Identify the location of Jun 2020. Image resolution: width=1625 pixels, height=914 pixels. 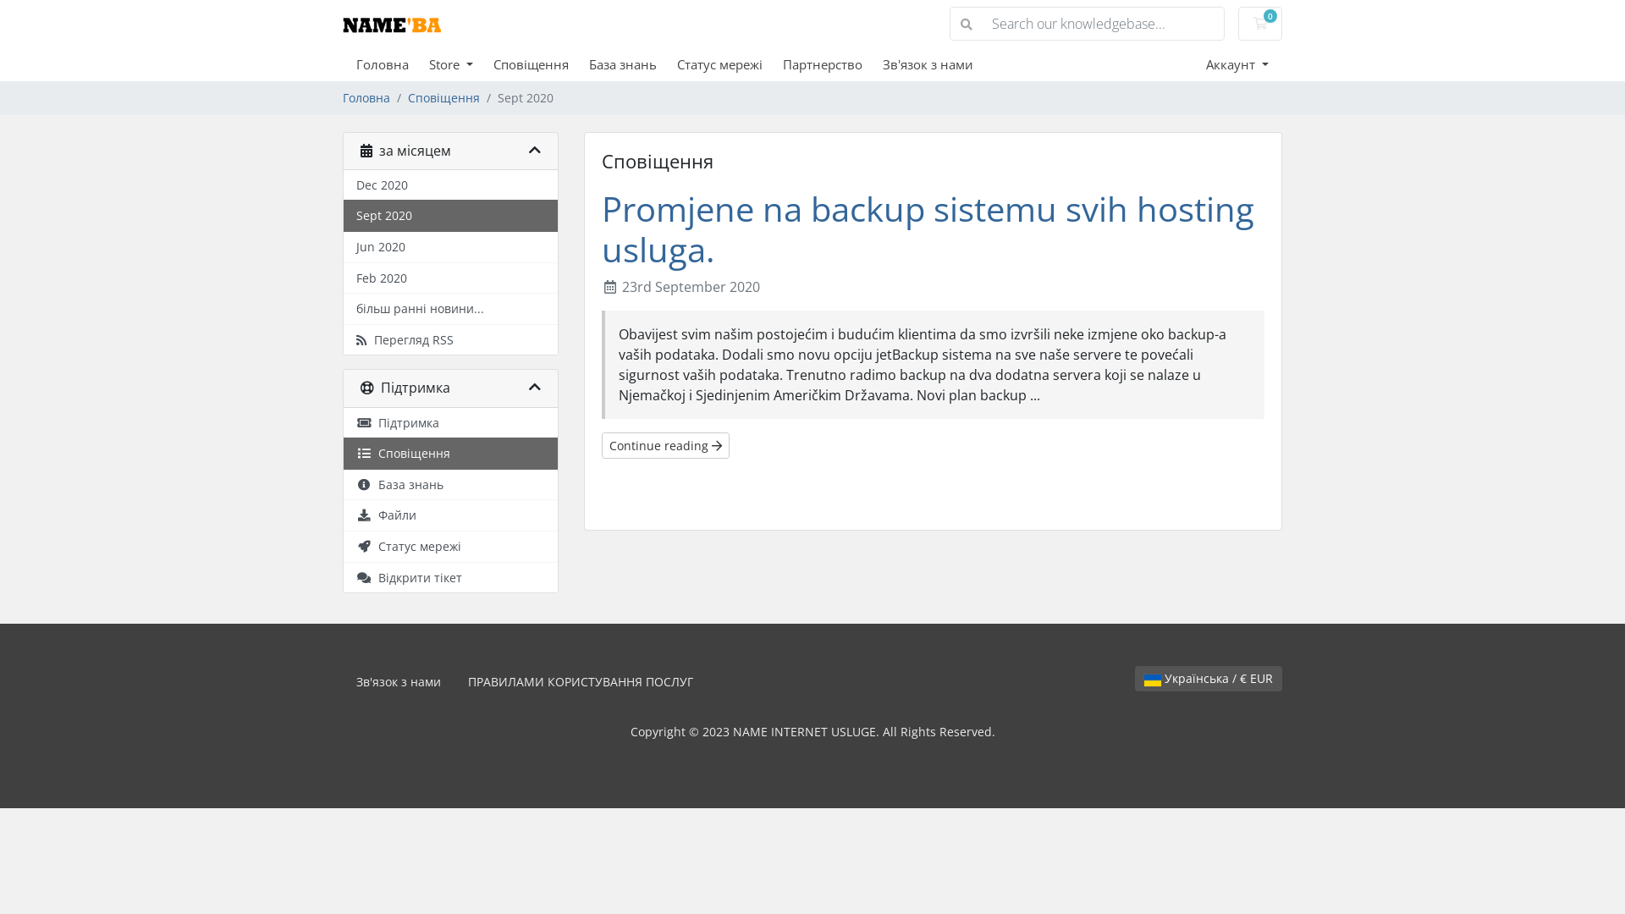
(450, 247).